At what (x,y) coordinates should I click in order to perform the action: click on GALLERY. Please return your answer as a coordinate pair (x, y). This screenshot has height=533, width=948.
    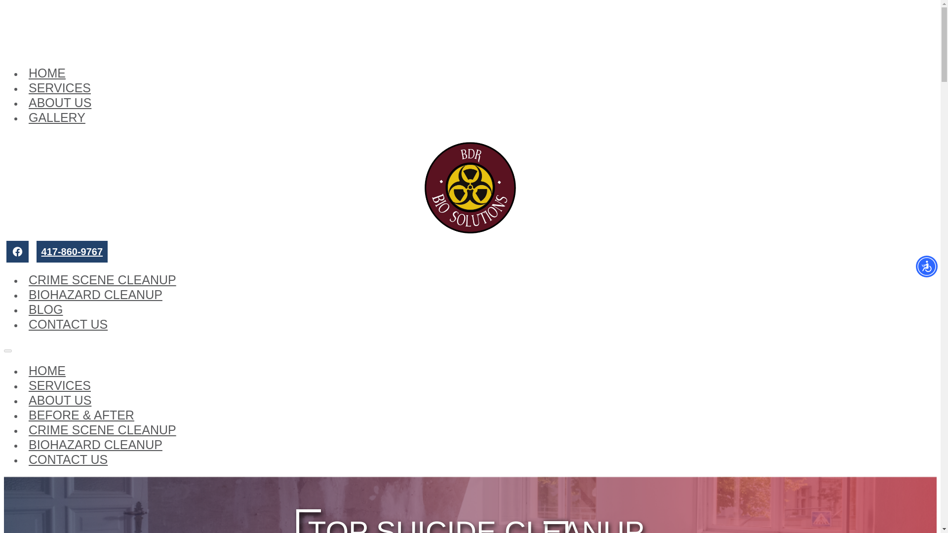
    Looking at the image, I should click on (57, 117).